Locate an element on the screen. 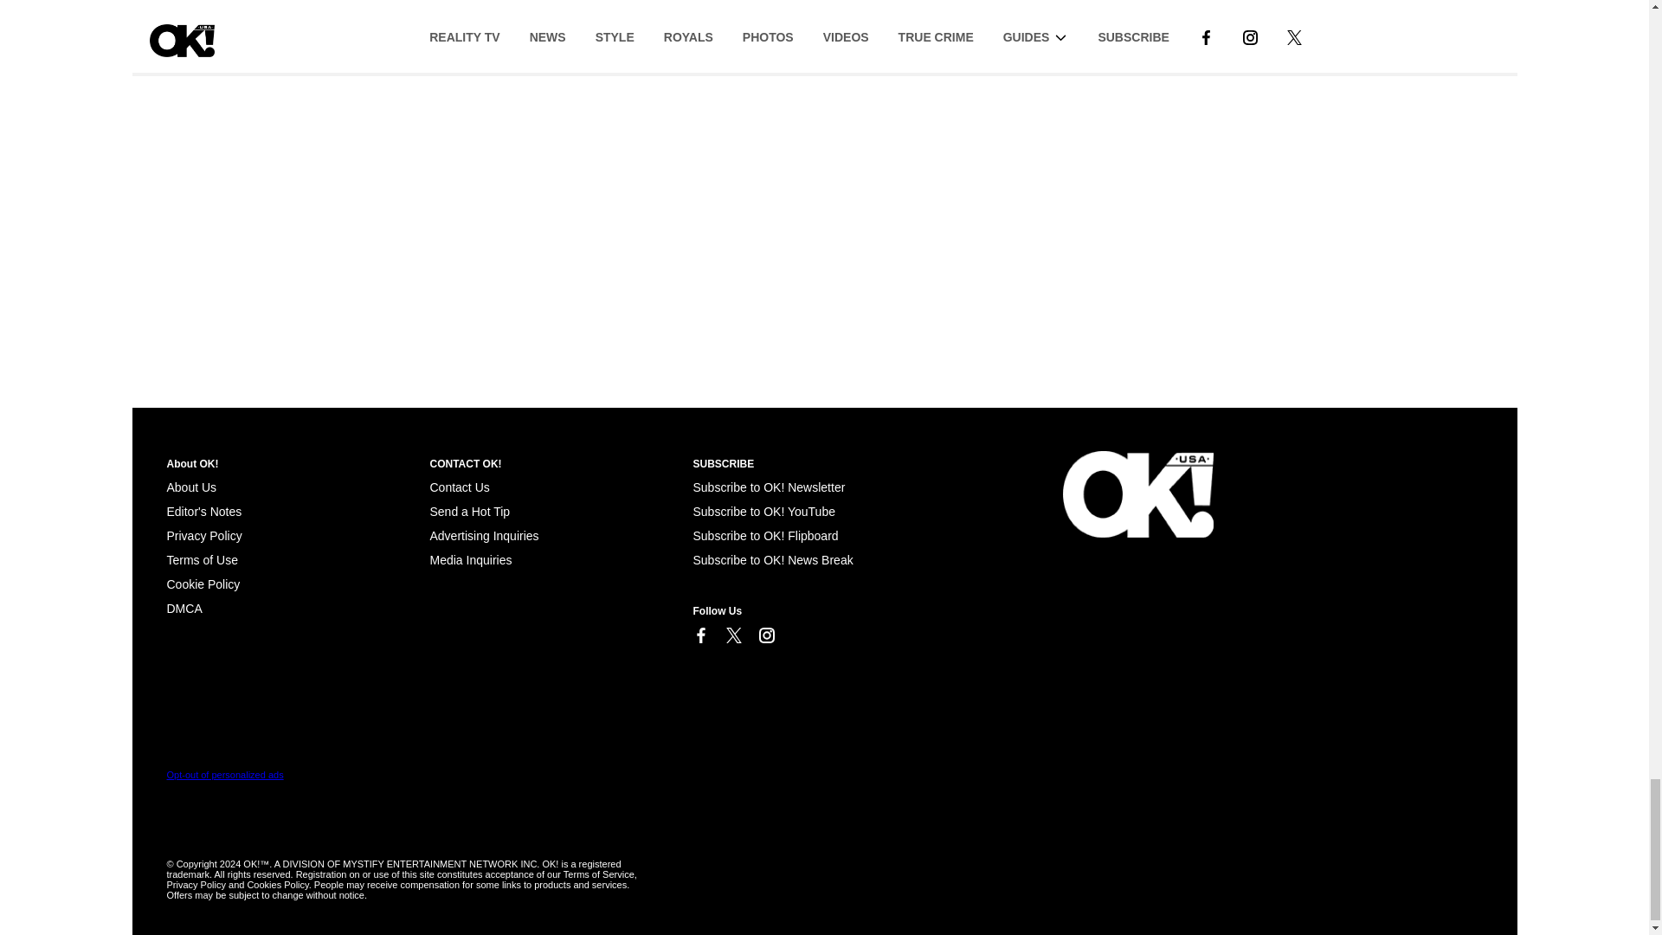 This screenshot has width=1662, height=935. Link to Facebook is located at coordinates (699, 635).